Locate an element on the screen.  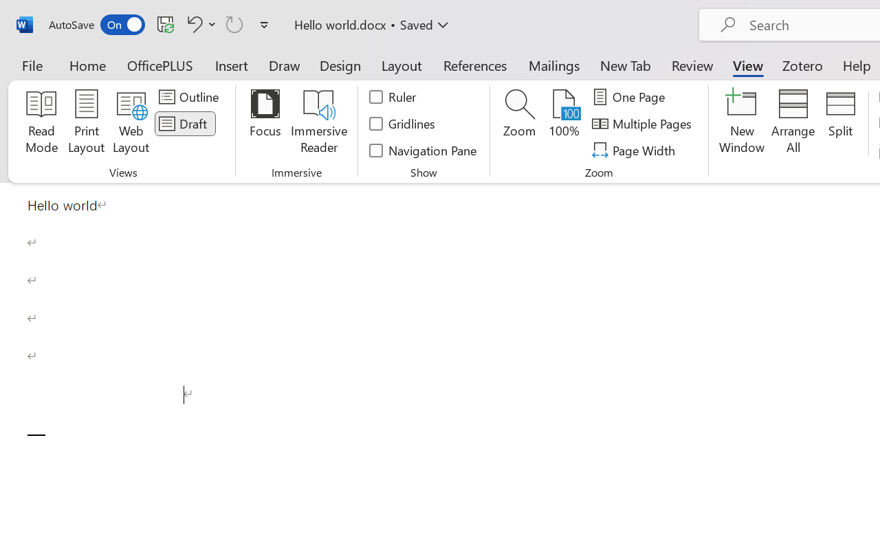
Learn More is located at coordinates (444, 78).